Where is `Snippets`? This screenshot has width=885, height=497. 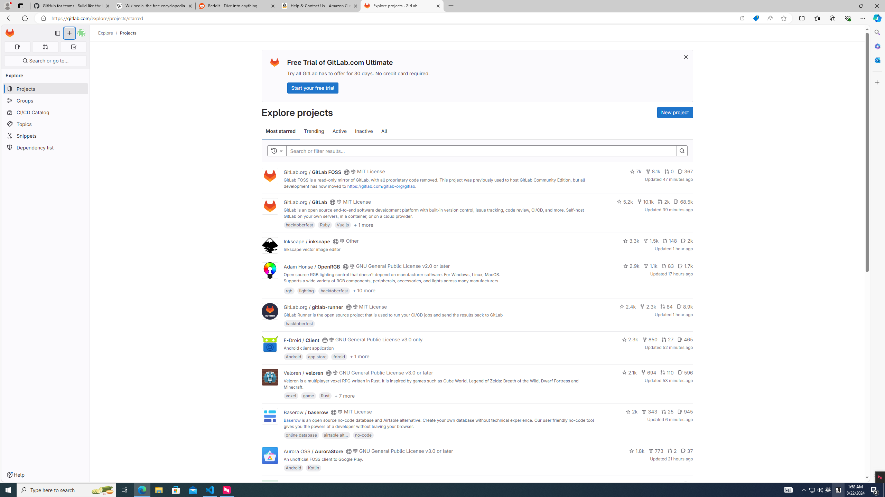 Snippets is located at coordinates (46, 136).